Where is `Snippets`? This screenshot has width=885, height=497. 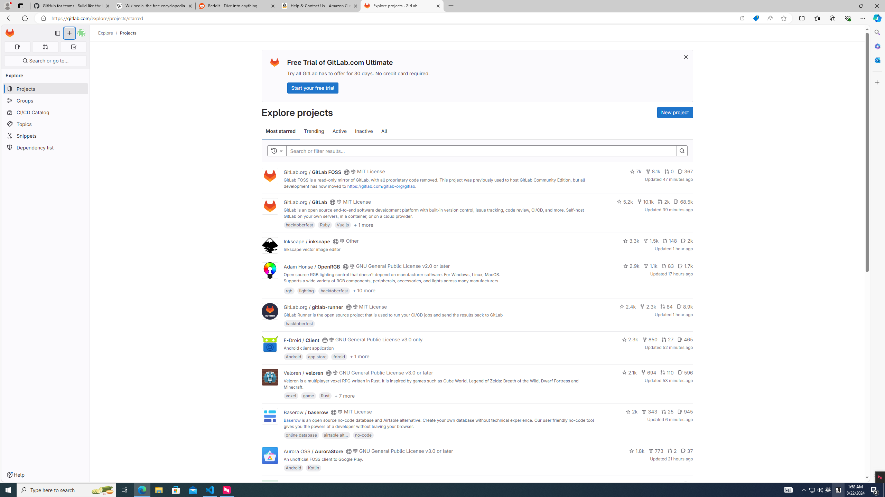 Snippets is located at coordinates (46, 136).